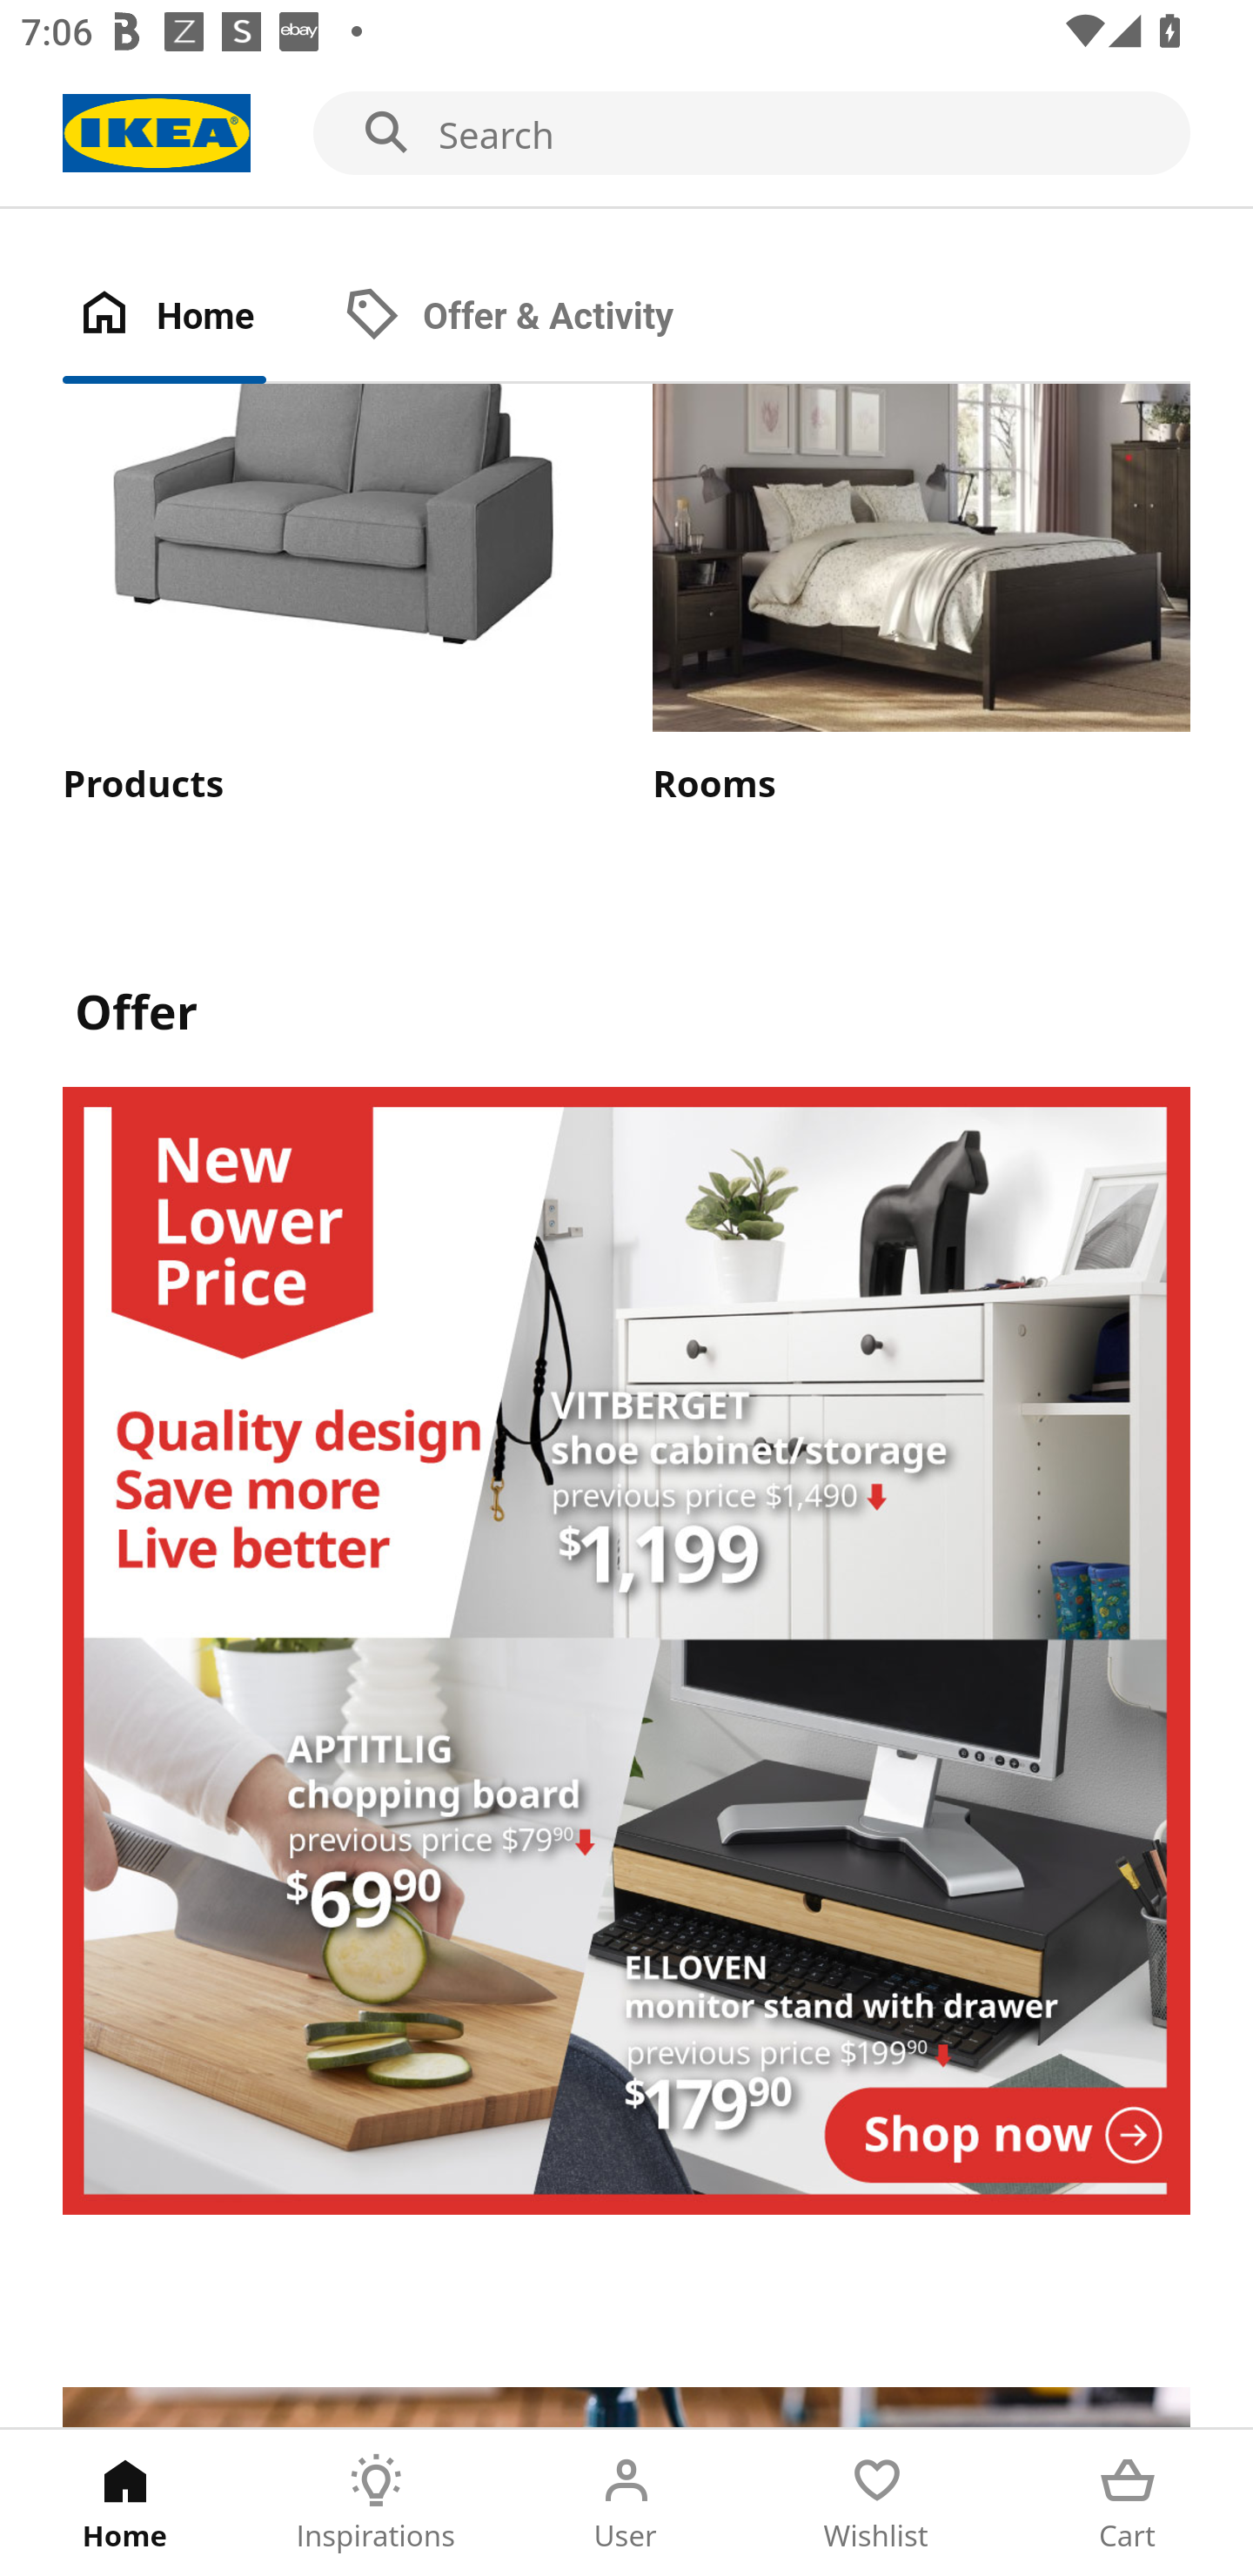 This screenshot has width=1253, height=2576. What do you see at coordinates (1128, 2503) in the screenshot?
I see `Cart
Tab 5 of 5` at bounding box center [1128, 2503].